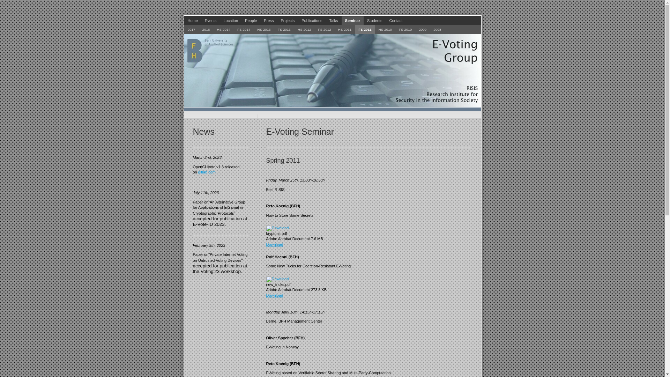 The width and height of the screenshot is (670, 377). I want to click on Talks, so click(334, 21).